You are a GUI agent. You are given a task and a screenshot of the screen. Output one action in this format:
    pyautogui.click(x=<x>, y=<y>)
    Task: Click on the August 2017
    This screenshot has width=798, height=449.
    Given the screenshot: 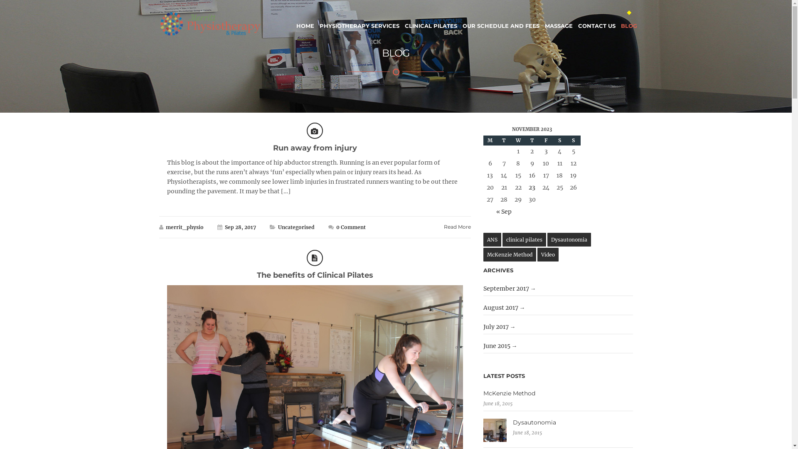 What is the action you would take?
    pyautogui.click(x=505, y=308)
    